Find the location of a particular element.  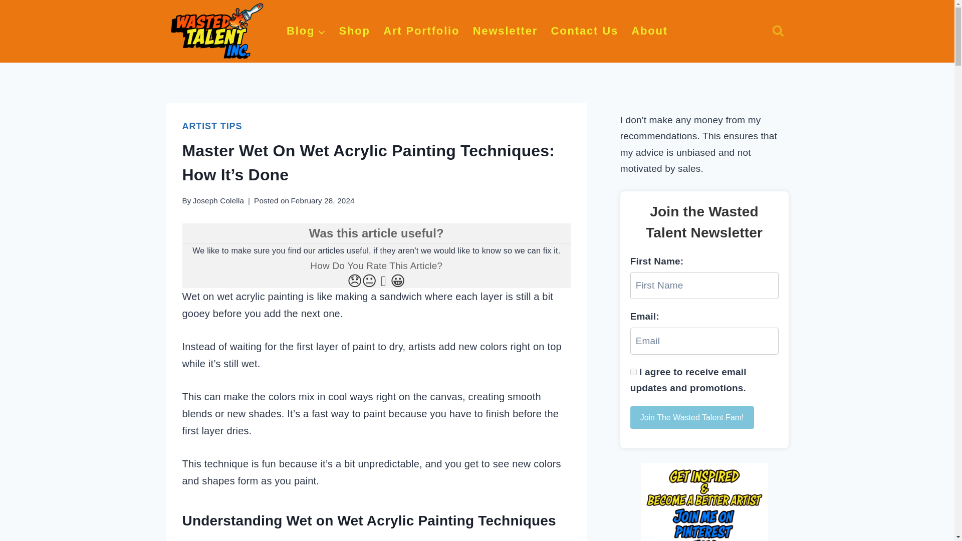

Joseph Colella is located at coordinates (218, 200).